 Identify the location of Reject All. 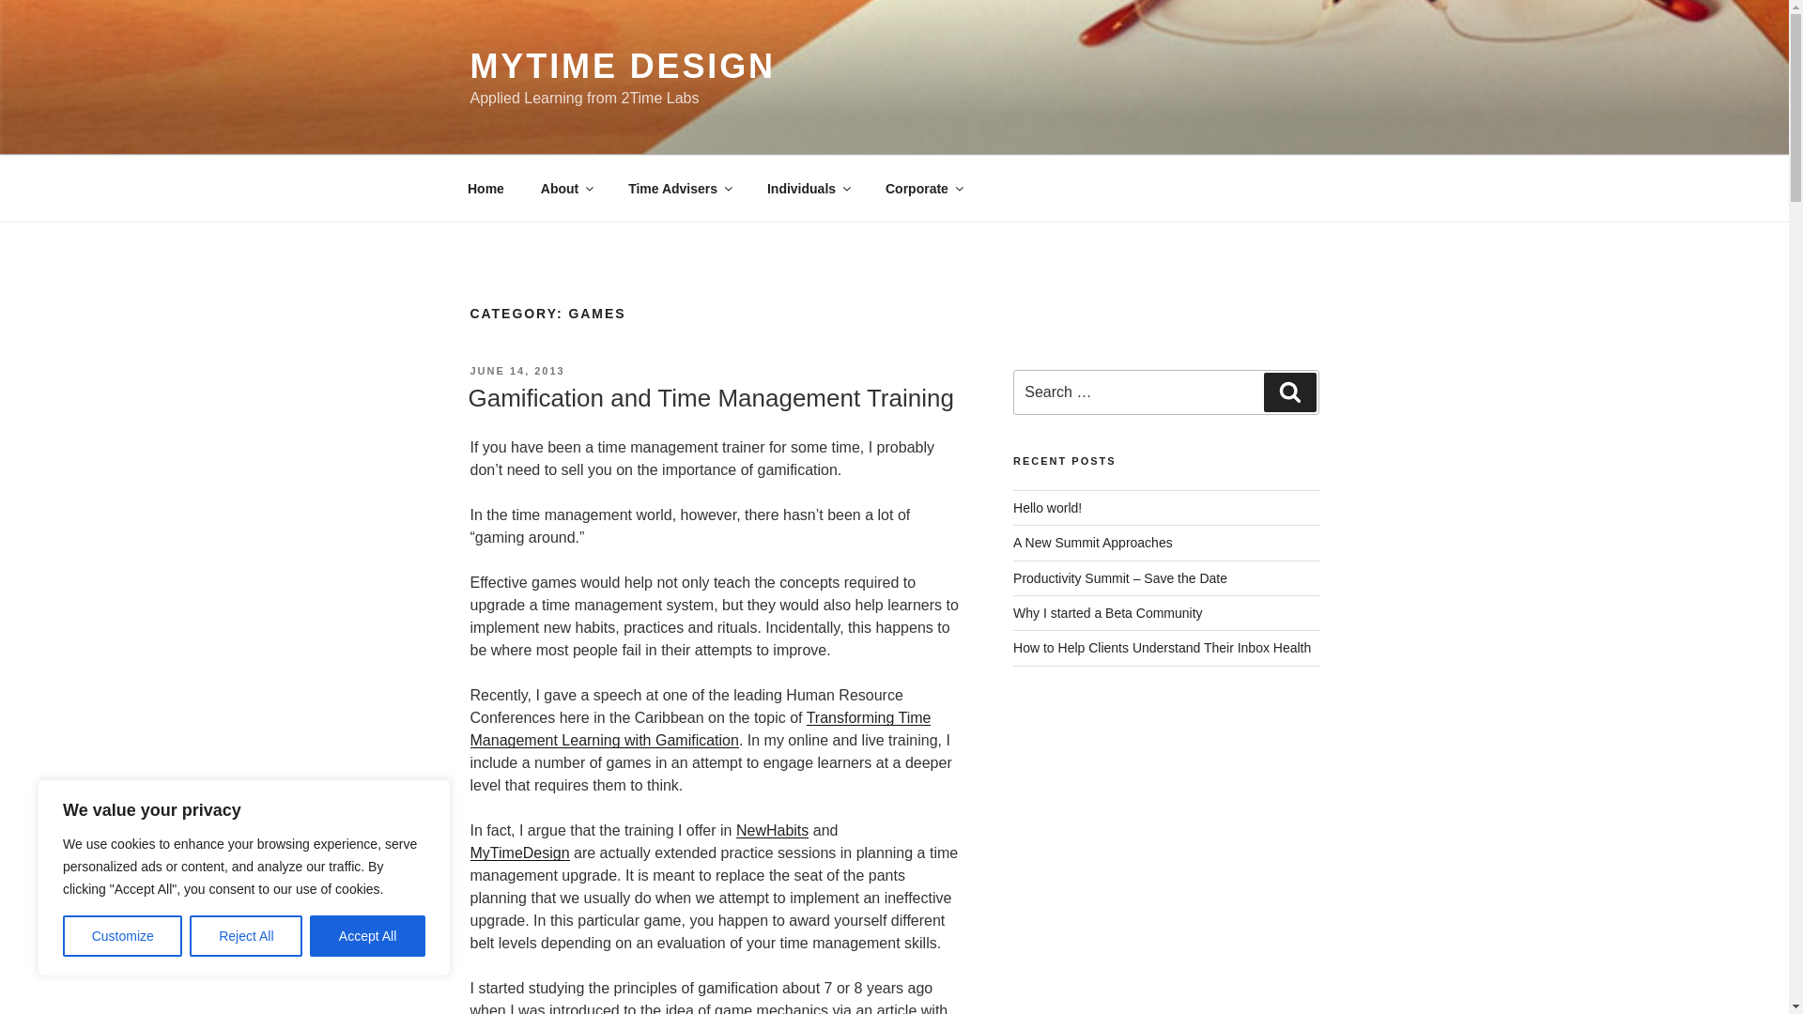
(246, 936).